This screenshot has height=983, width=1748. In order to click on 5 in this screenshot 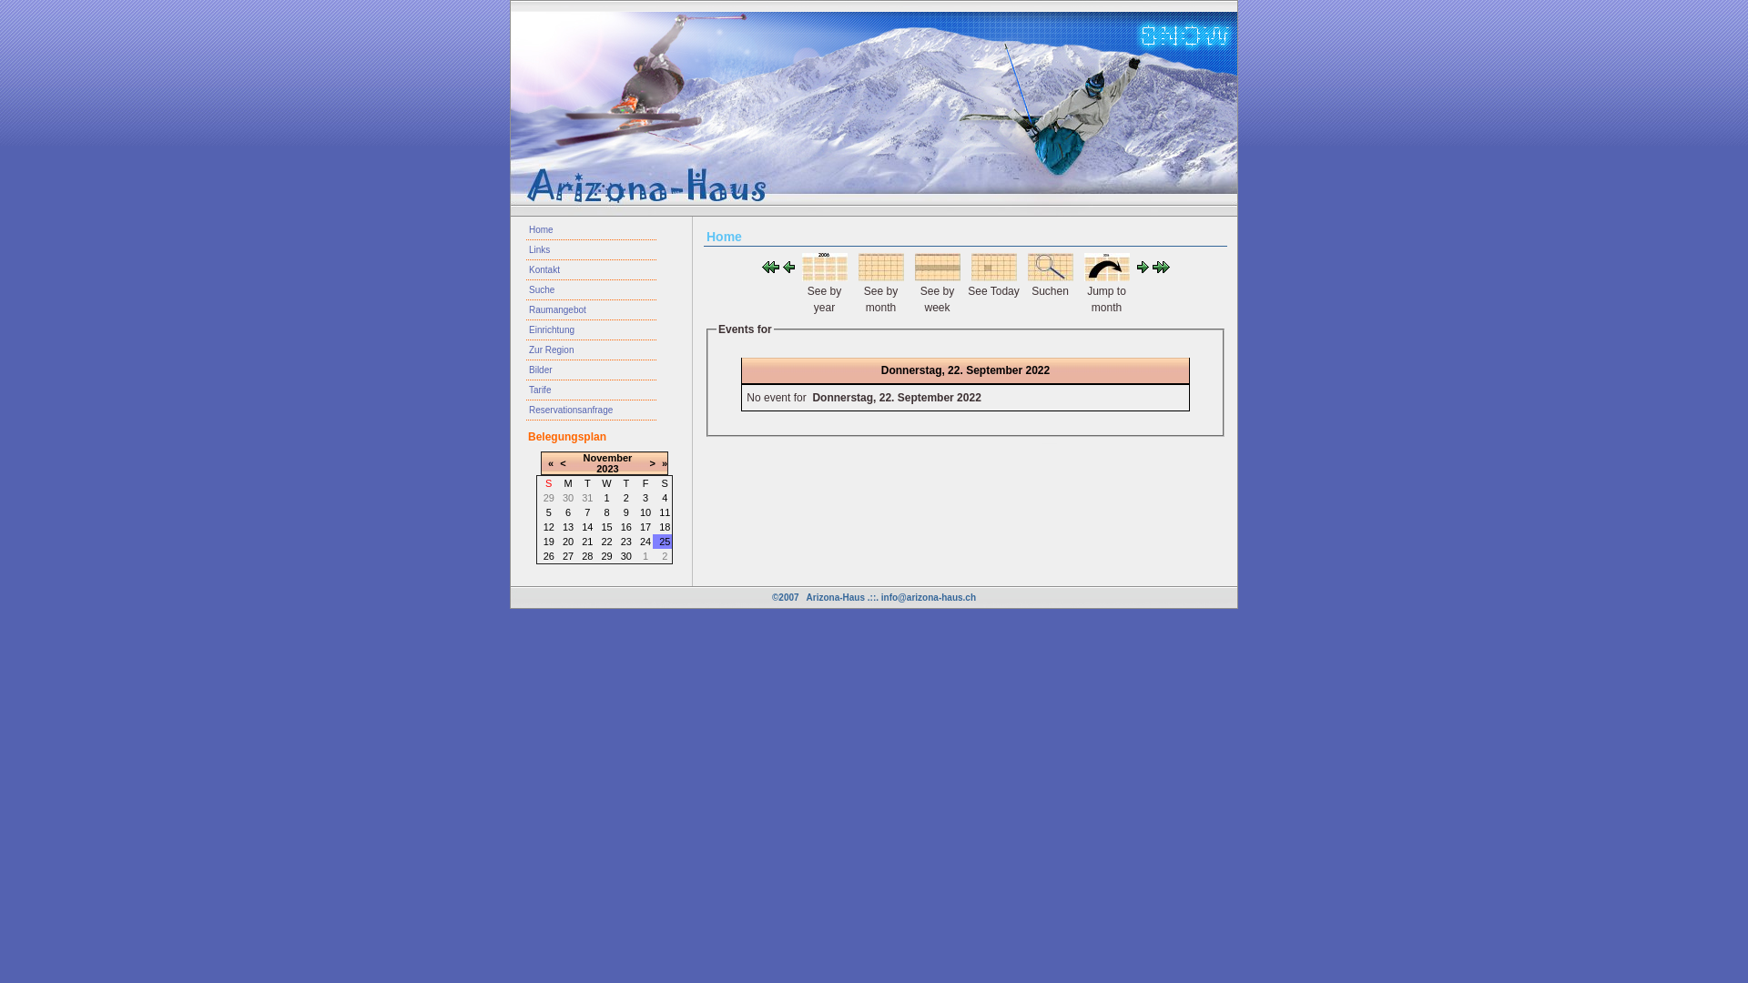, I will do `click(549, 512)`.